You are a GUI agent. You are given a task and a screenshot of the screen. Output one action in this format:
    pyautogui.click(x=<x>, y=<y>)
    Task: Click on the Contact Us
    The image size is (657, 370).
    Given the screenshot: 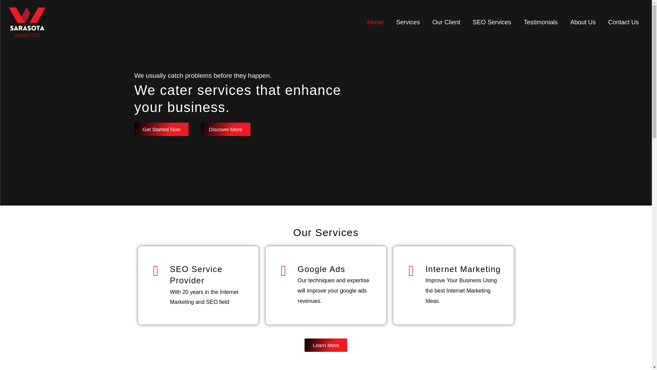 What is the action you would take?
    pyautogui.click(x=623, y=22)
    